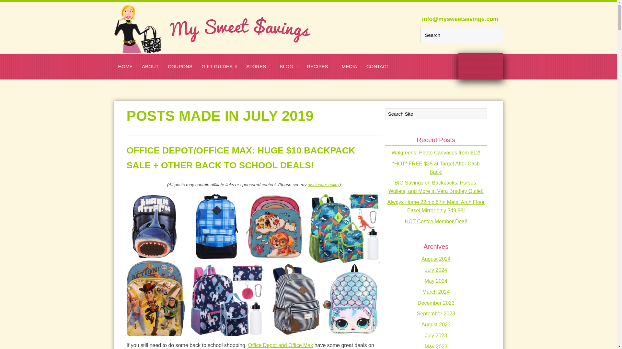 The image size is (622, 349). Describe the element at coordinates (293, 80) in the screenshot. I see `APPETIZERS` at that location.